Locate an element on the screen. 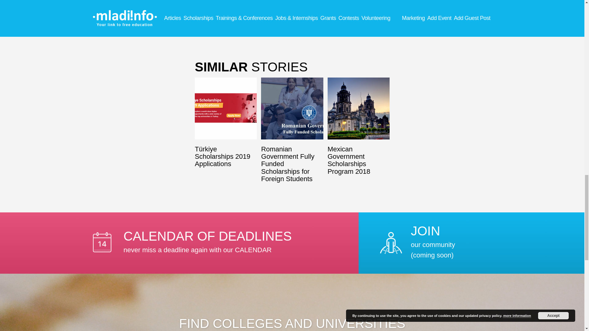 The width and height of the screenshot is (589, 331). Share on Facebook is located at coordinates (253, 25).